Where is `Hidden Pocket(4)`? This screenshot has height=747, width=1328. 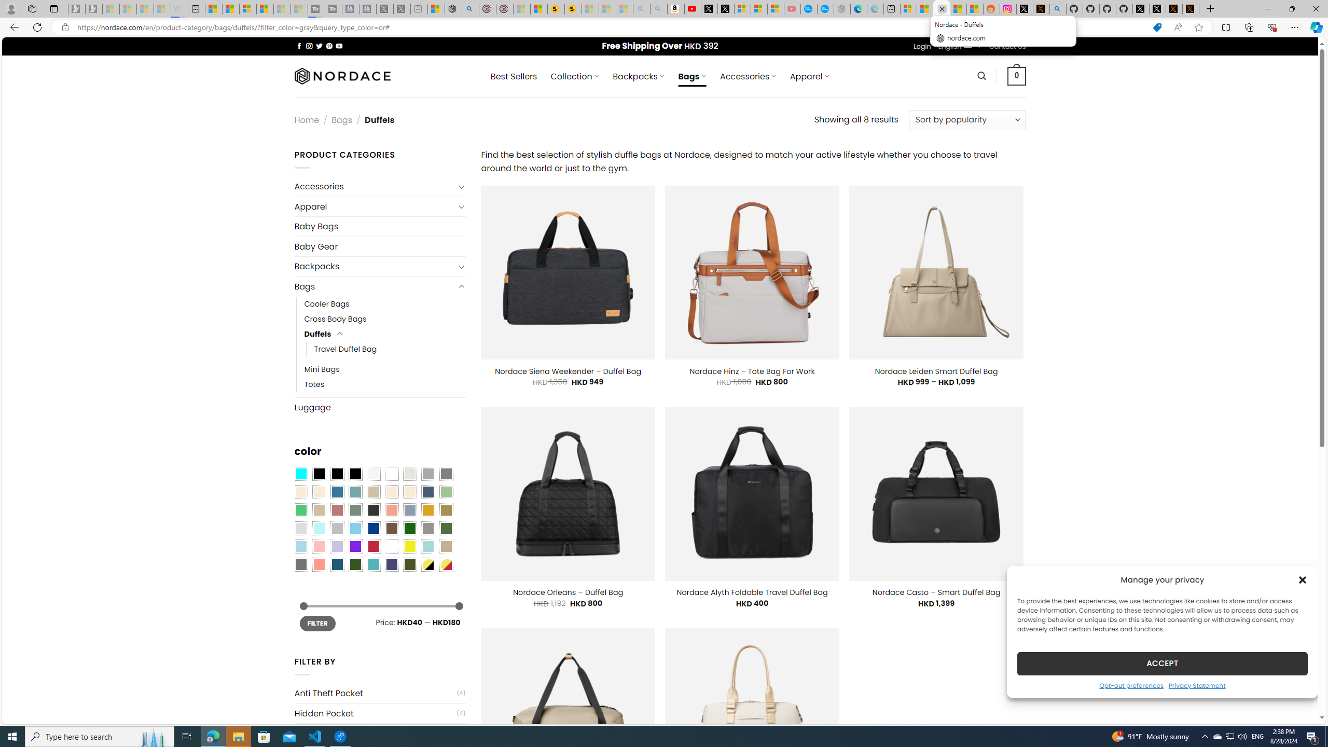
Hidden Pocket(4) is located at coordinates (380, 713).